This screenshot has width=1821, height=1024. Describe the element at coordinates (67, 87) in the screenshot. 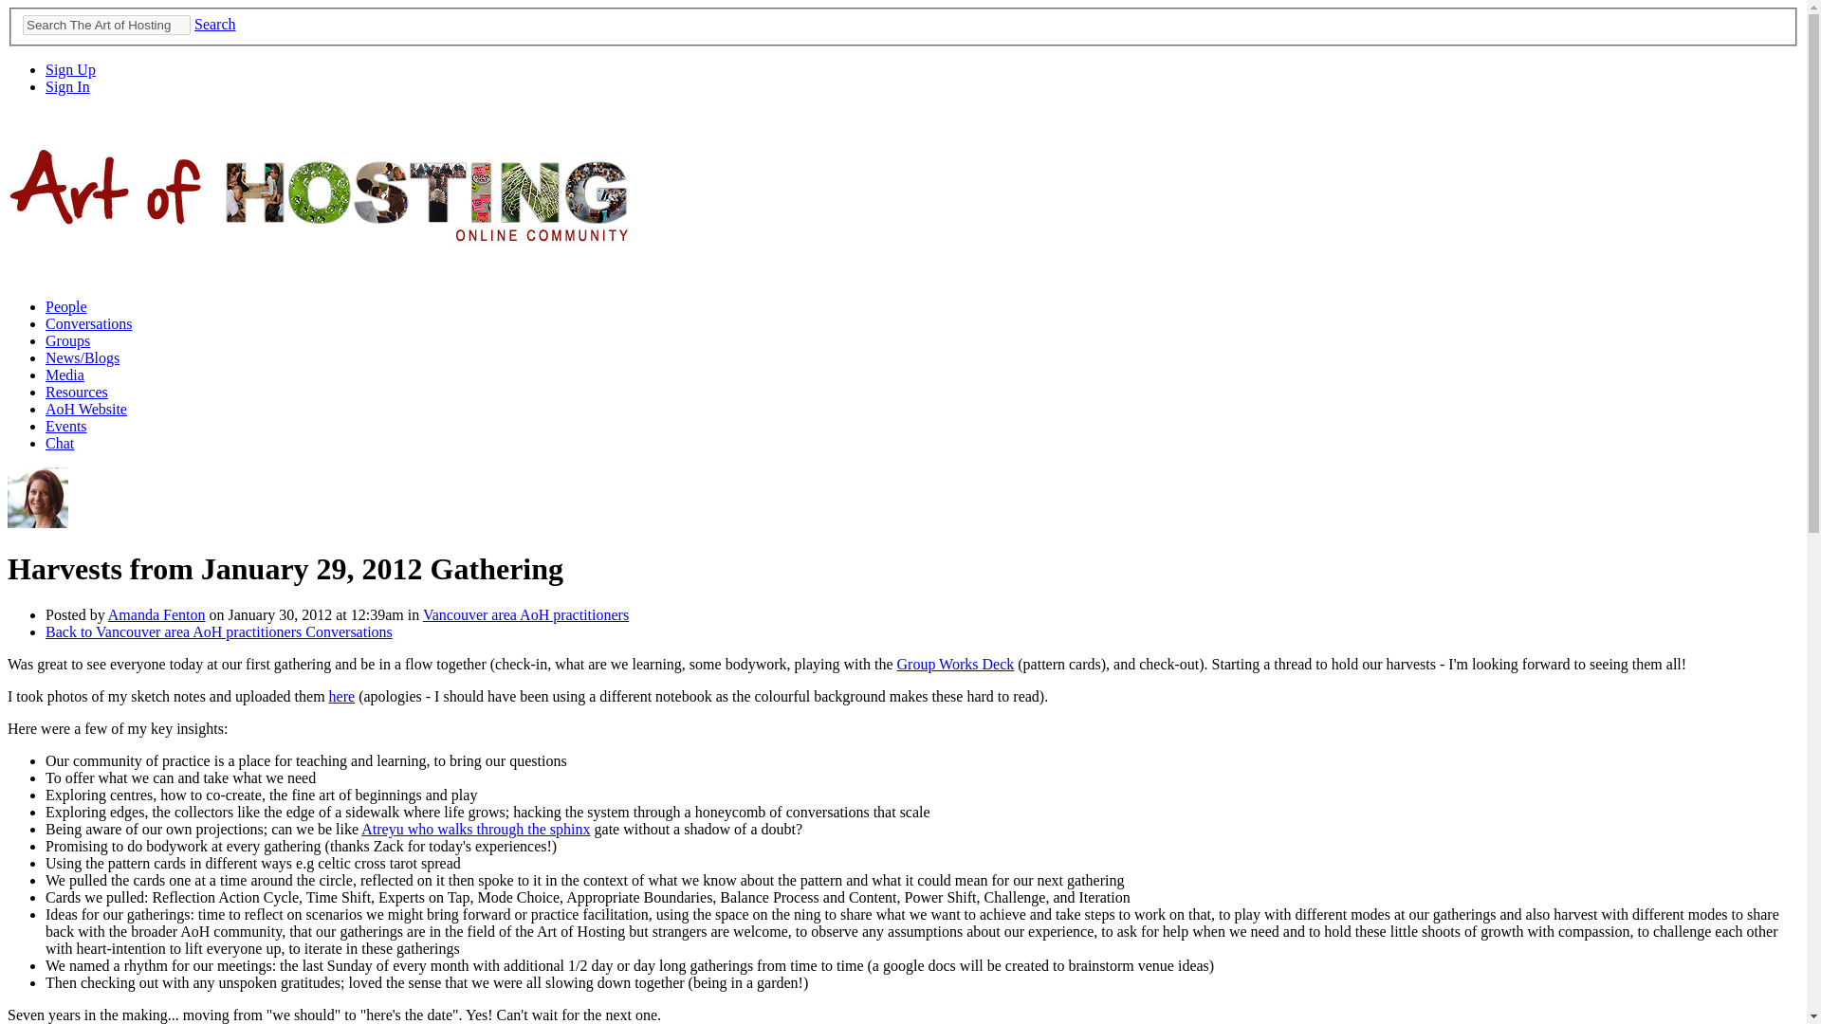

I see `Sign In` at that location.